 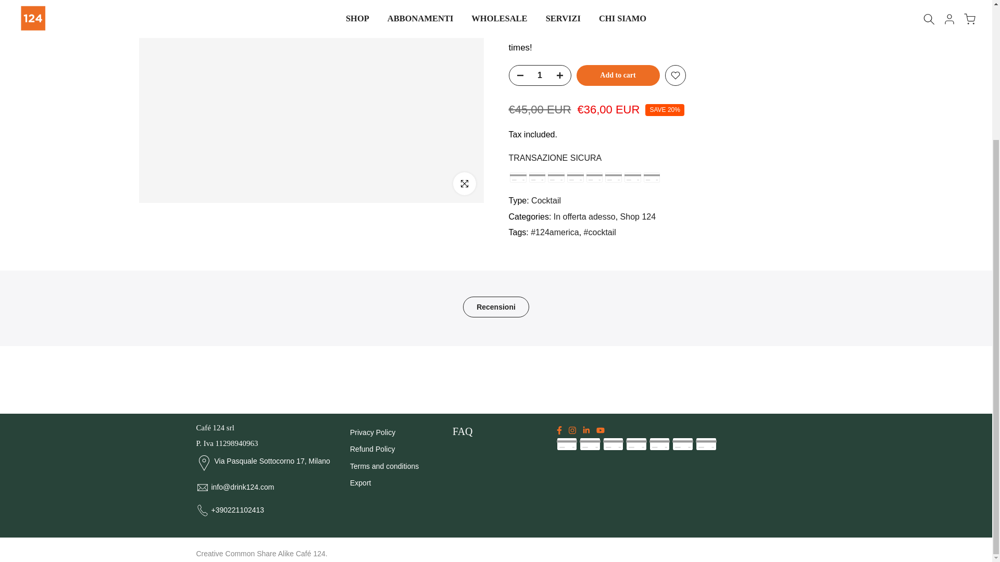 I want to click on 1, so click(x=540, y=72).